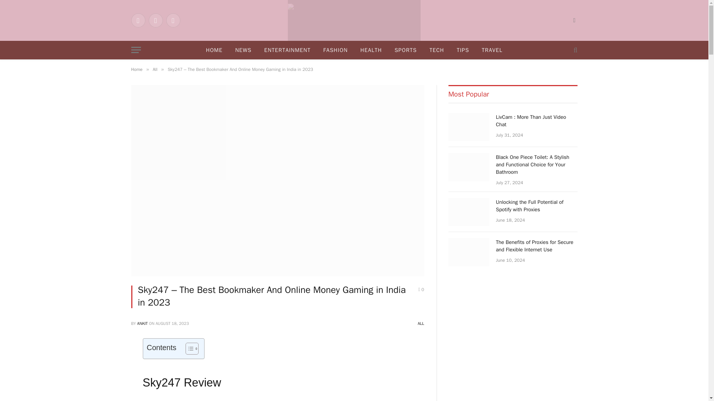 The width and height of the screenshot is (714, 401). I want to click on FASHION, so click(335, 50).